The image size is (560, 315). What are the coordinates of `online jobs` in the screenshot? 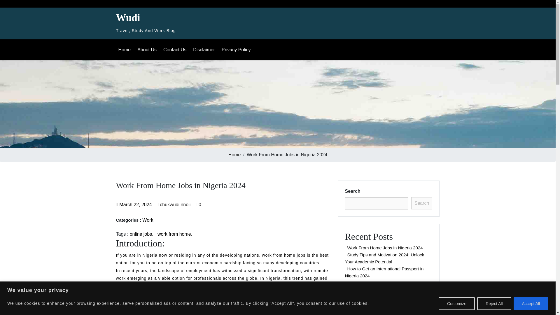 It's located at (143, 234).